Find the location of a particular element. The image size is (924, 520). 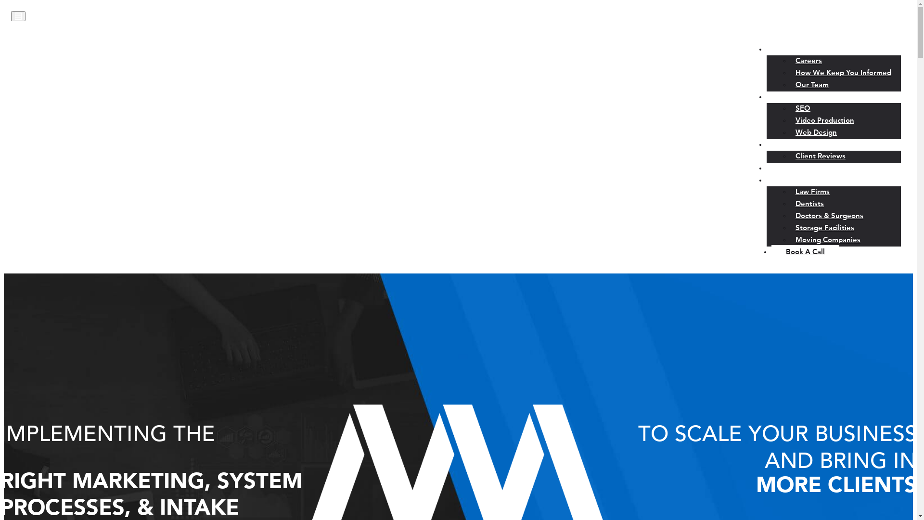

Who We Work With is located at coordinates (806, 181).